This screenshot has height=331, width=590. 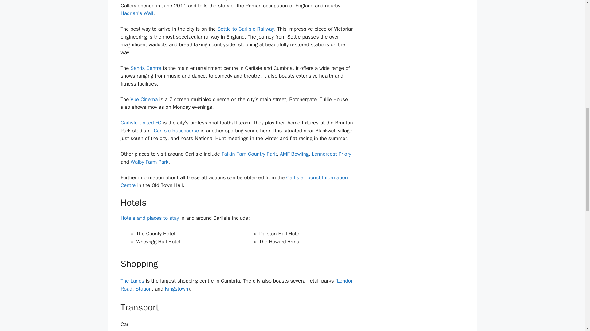 I want to click on Carlisle Racecourse Website, so click(x=176, y=131).